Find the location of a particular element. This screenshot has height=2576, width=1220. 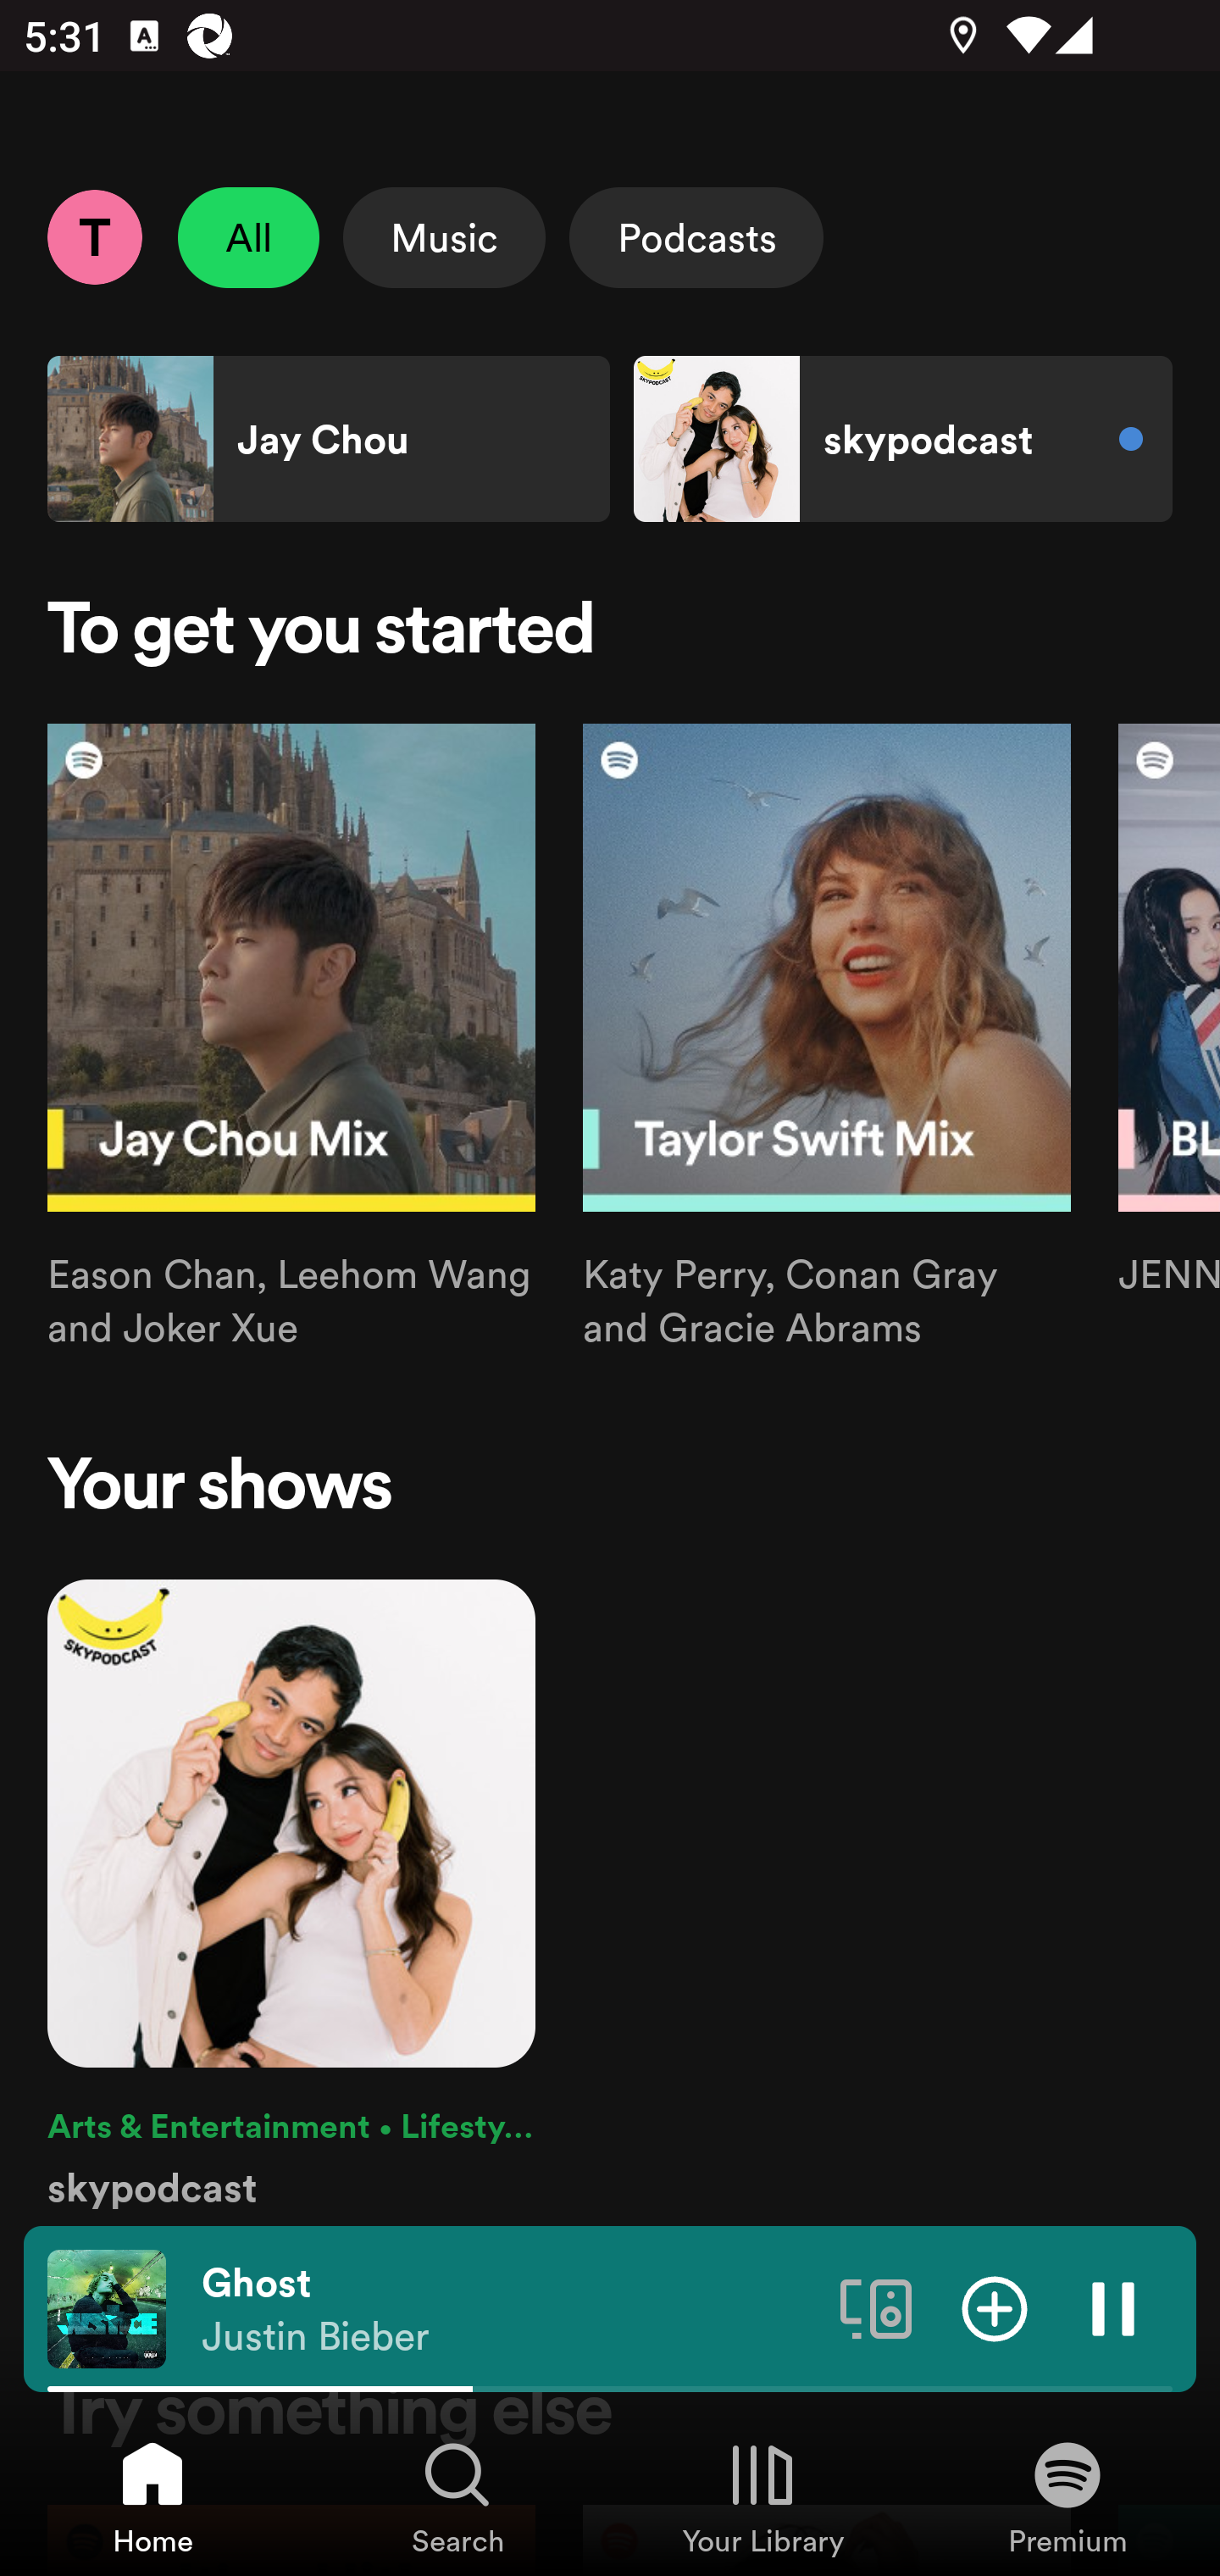

skypodcast Shortcut skypodcast New content is located at coordinates (902, 439).